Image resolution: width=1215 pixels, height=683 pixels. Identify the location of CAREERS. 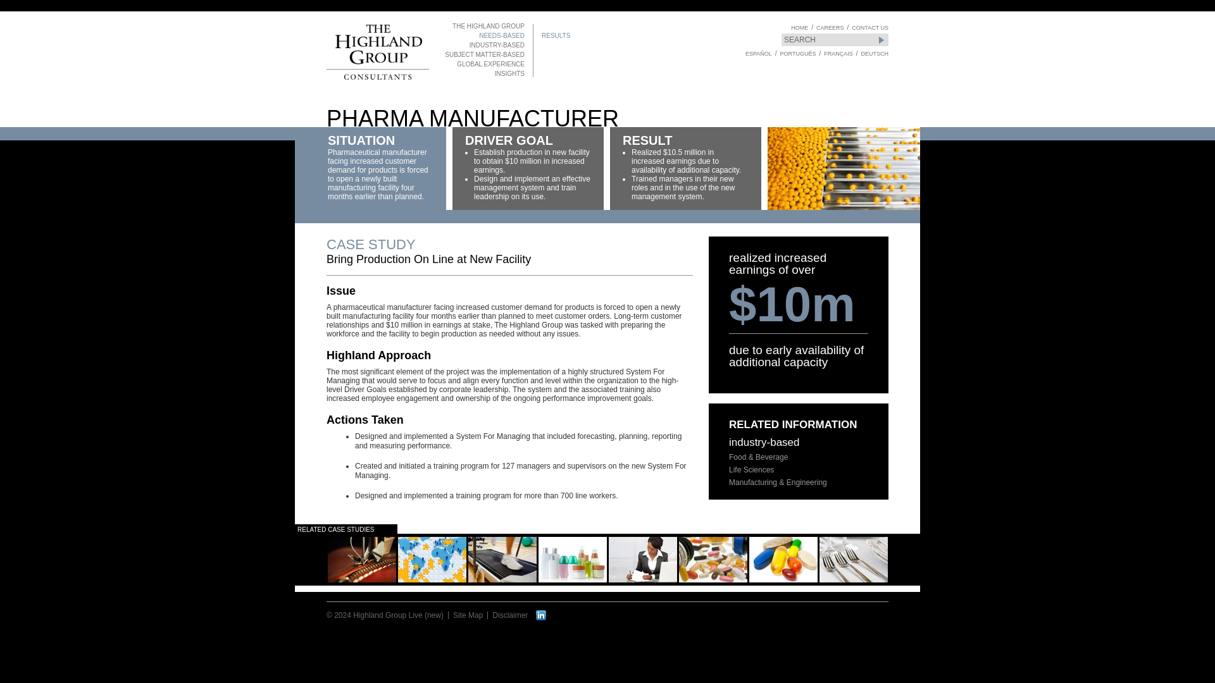
(830, 27).